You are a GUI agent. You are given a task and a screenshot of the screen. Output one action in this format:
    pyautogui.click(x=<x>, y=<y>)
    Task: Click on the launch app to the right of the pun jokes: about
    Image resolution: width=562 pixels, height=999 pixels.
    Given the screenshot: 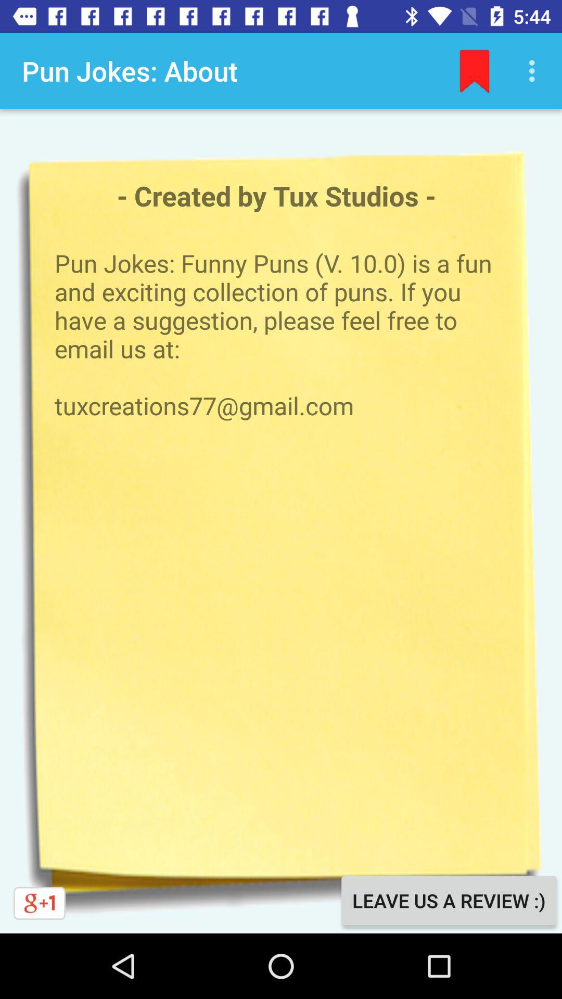 What is the action you would take?
    pyautogui.click(x=475, y=71)
    